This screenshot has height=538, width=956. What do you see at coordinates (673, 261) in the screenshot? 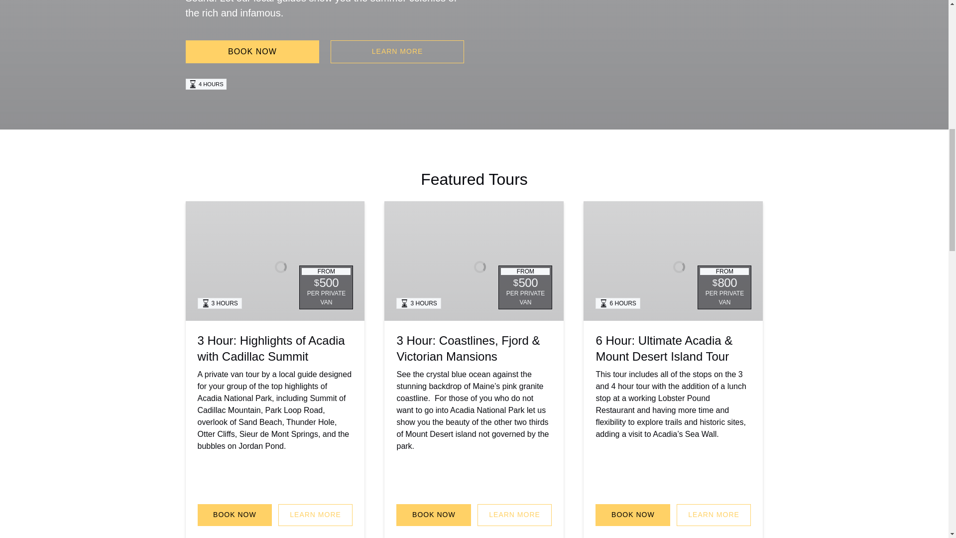
I see `activity link` at bounding box center [673, 261].